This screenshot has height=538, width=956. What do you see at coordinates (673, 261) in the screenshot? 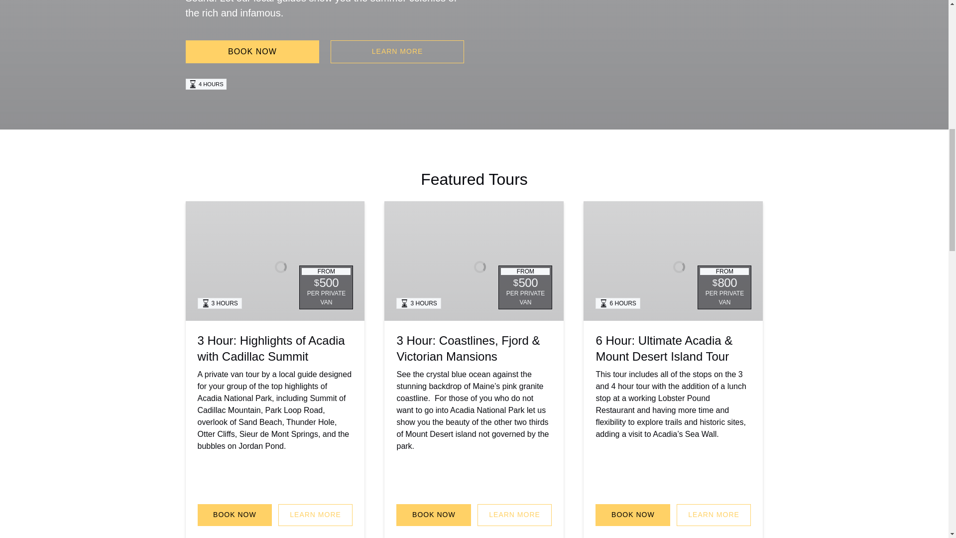
I see `activity link` at bounding box center [673, 261].